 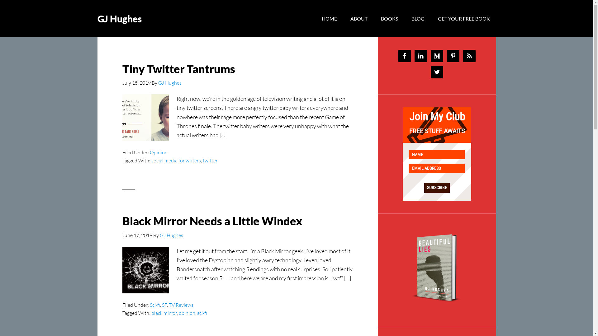 I want to click on TV Reviews, so click(x=181, y=305).